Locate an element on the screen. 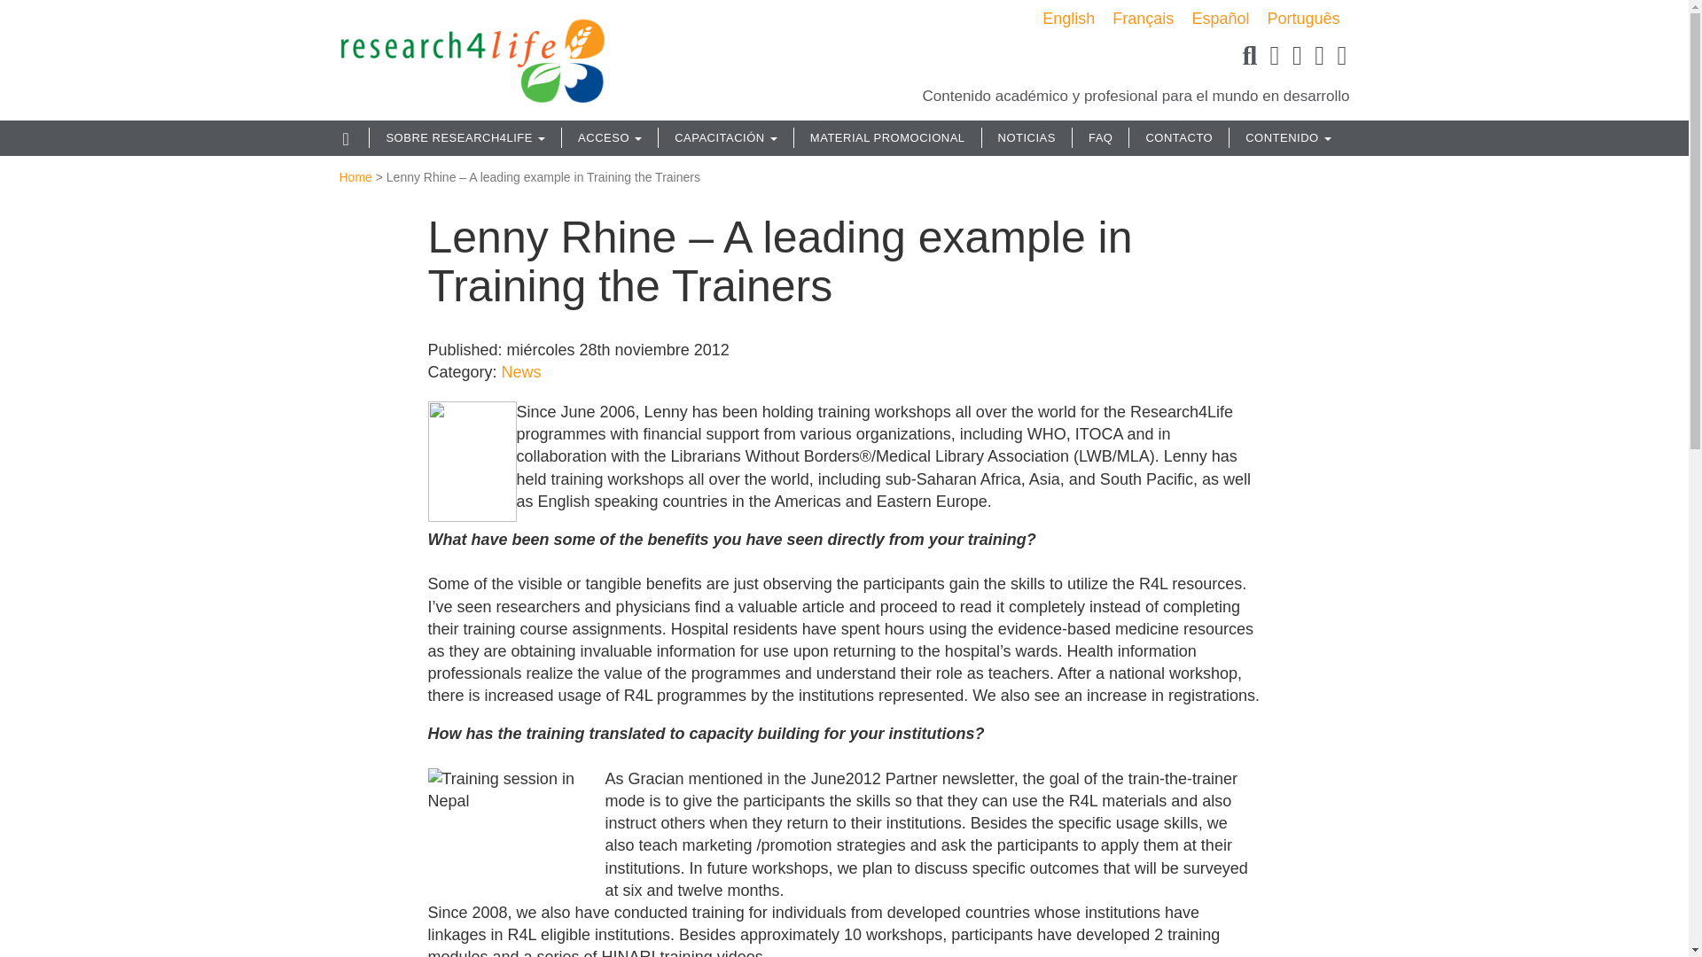 The image size is (1702, 957). FAQ is located at coordinates (1101, 137).